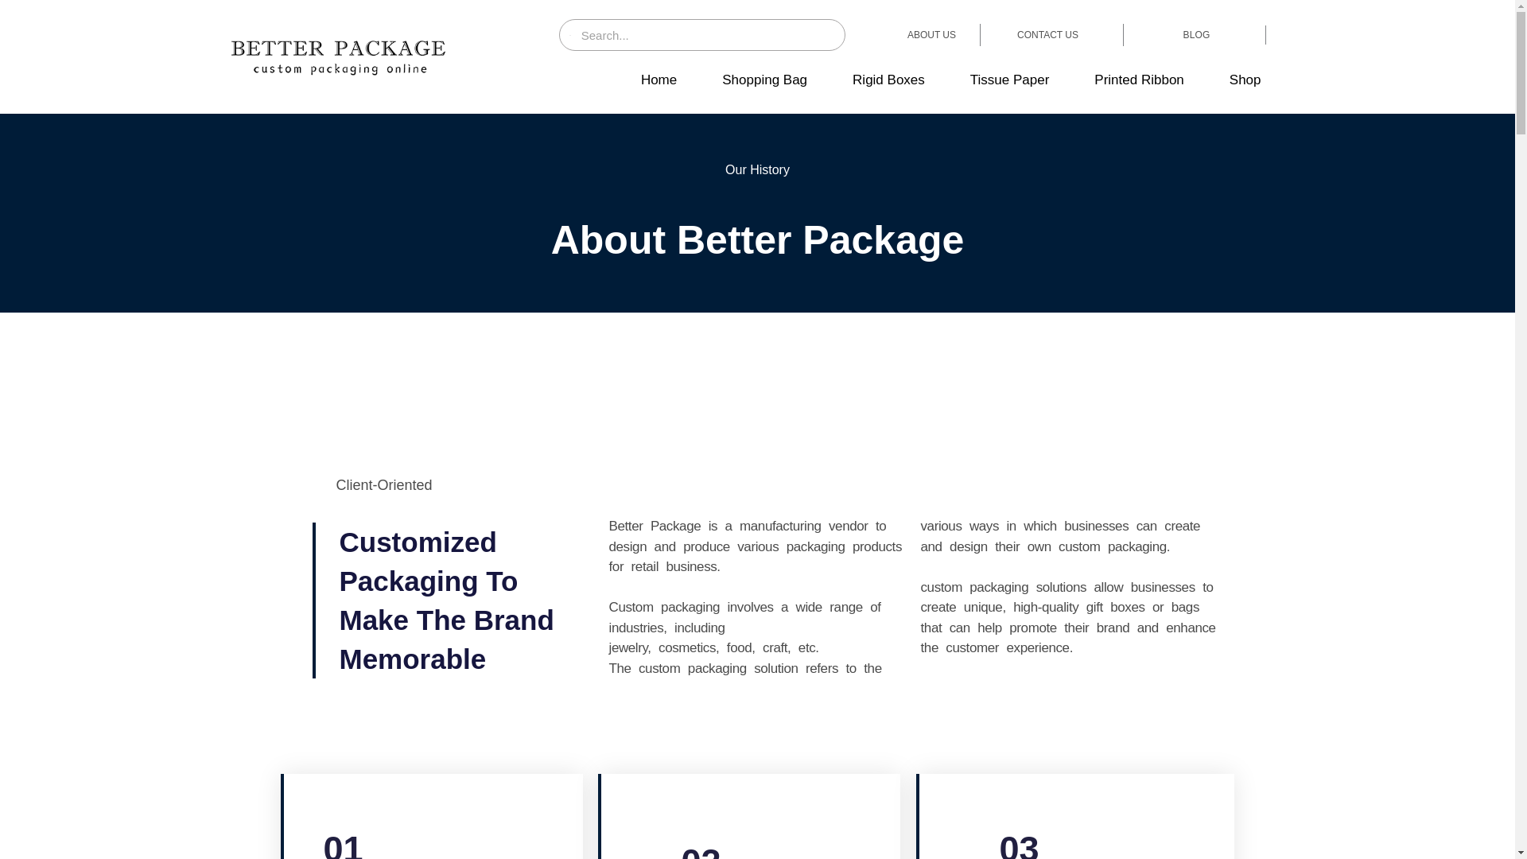 The width and height of the screenshot is (1527, 859). Describe the element at coordinates (1197, 34) in the screenshot. I see `BLOG` at that location.